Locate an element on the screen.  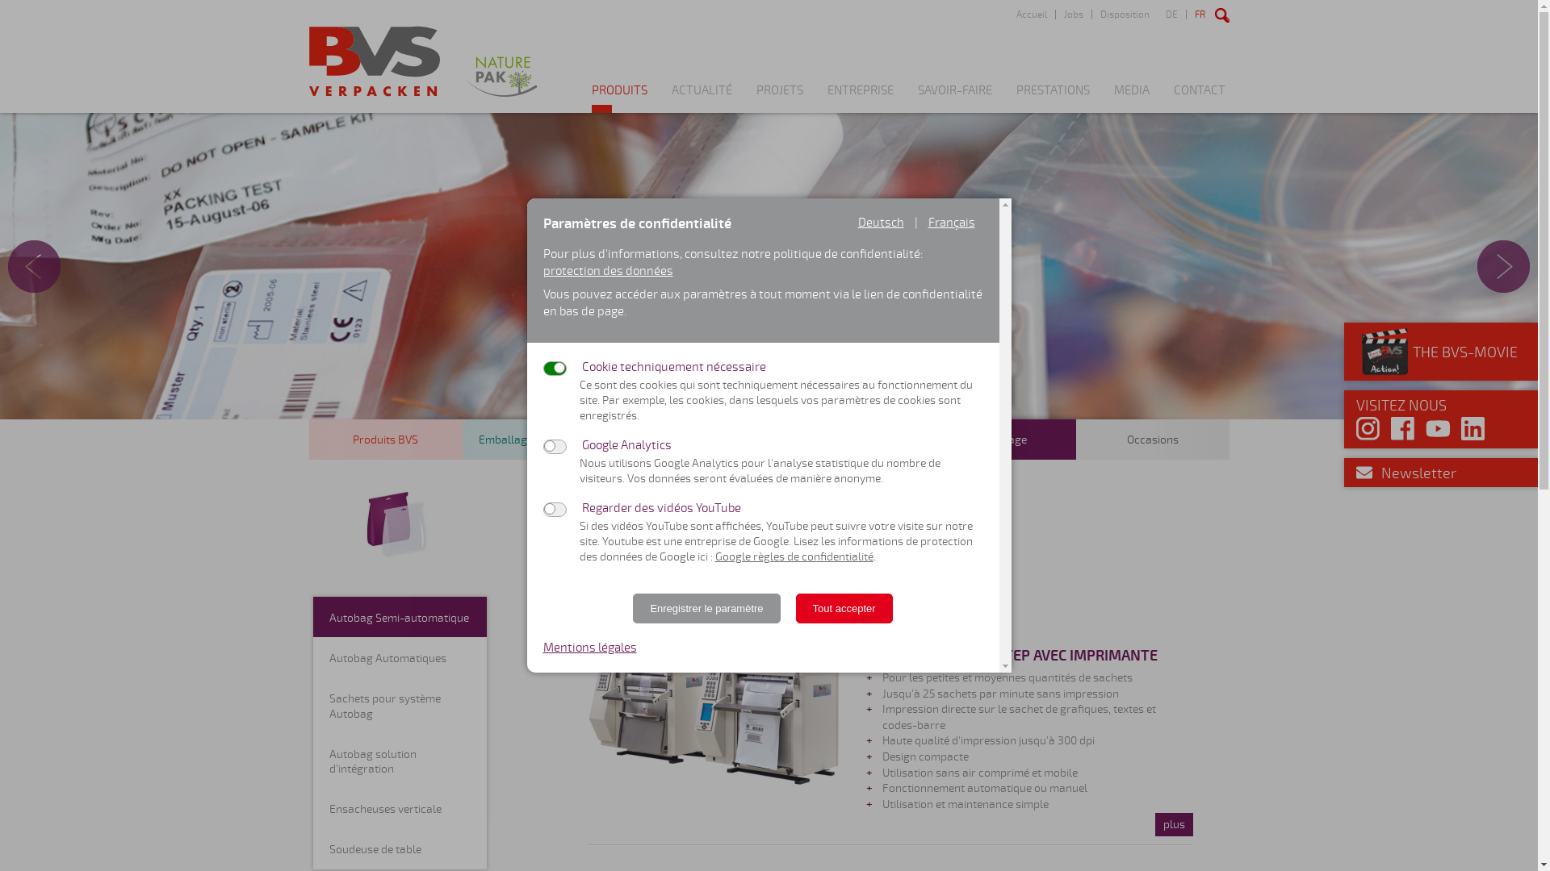
Next is located at coordinates (1503, 266).